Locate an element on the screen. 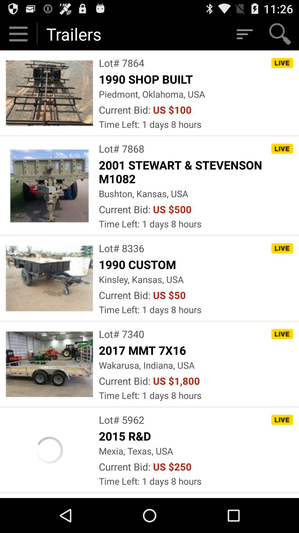 This screenshot has width=299, height=533. click icon above the 1990 custom  icon is located at coordinates (122, 248).